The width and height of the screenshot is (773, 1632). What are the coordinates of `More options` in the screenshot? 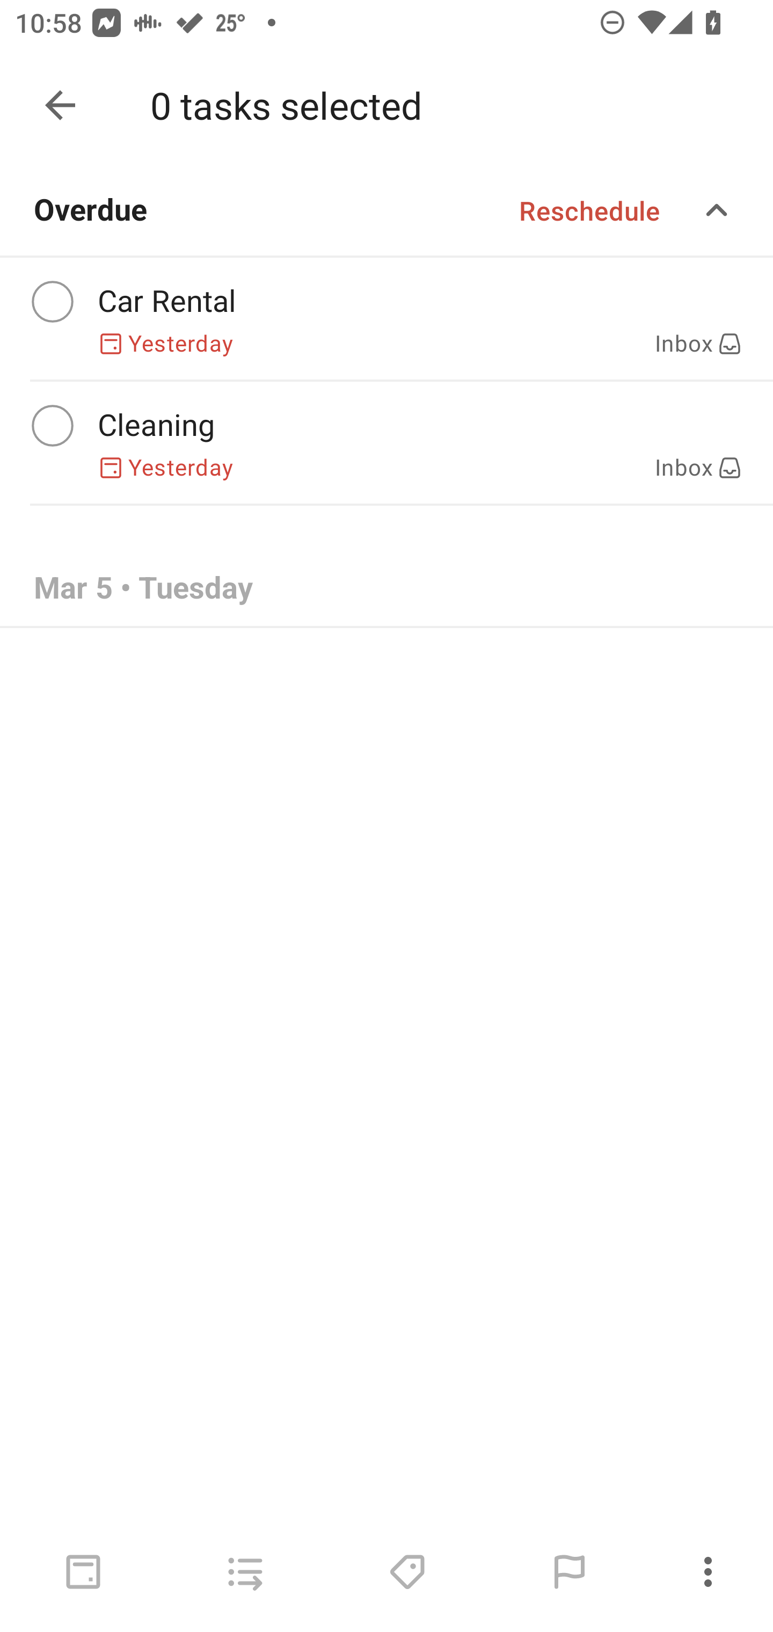 It's located at (711, 1572).